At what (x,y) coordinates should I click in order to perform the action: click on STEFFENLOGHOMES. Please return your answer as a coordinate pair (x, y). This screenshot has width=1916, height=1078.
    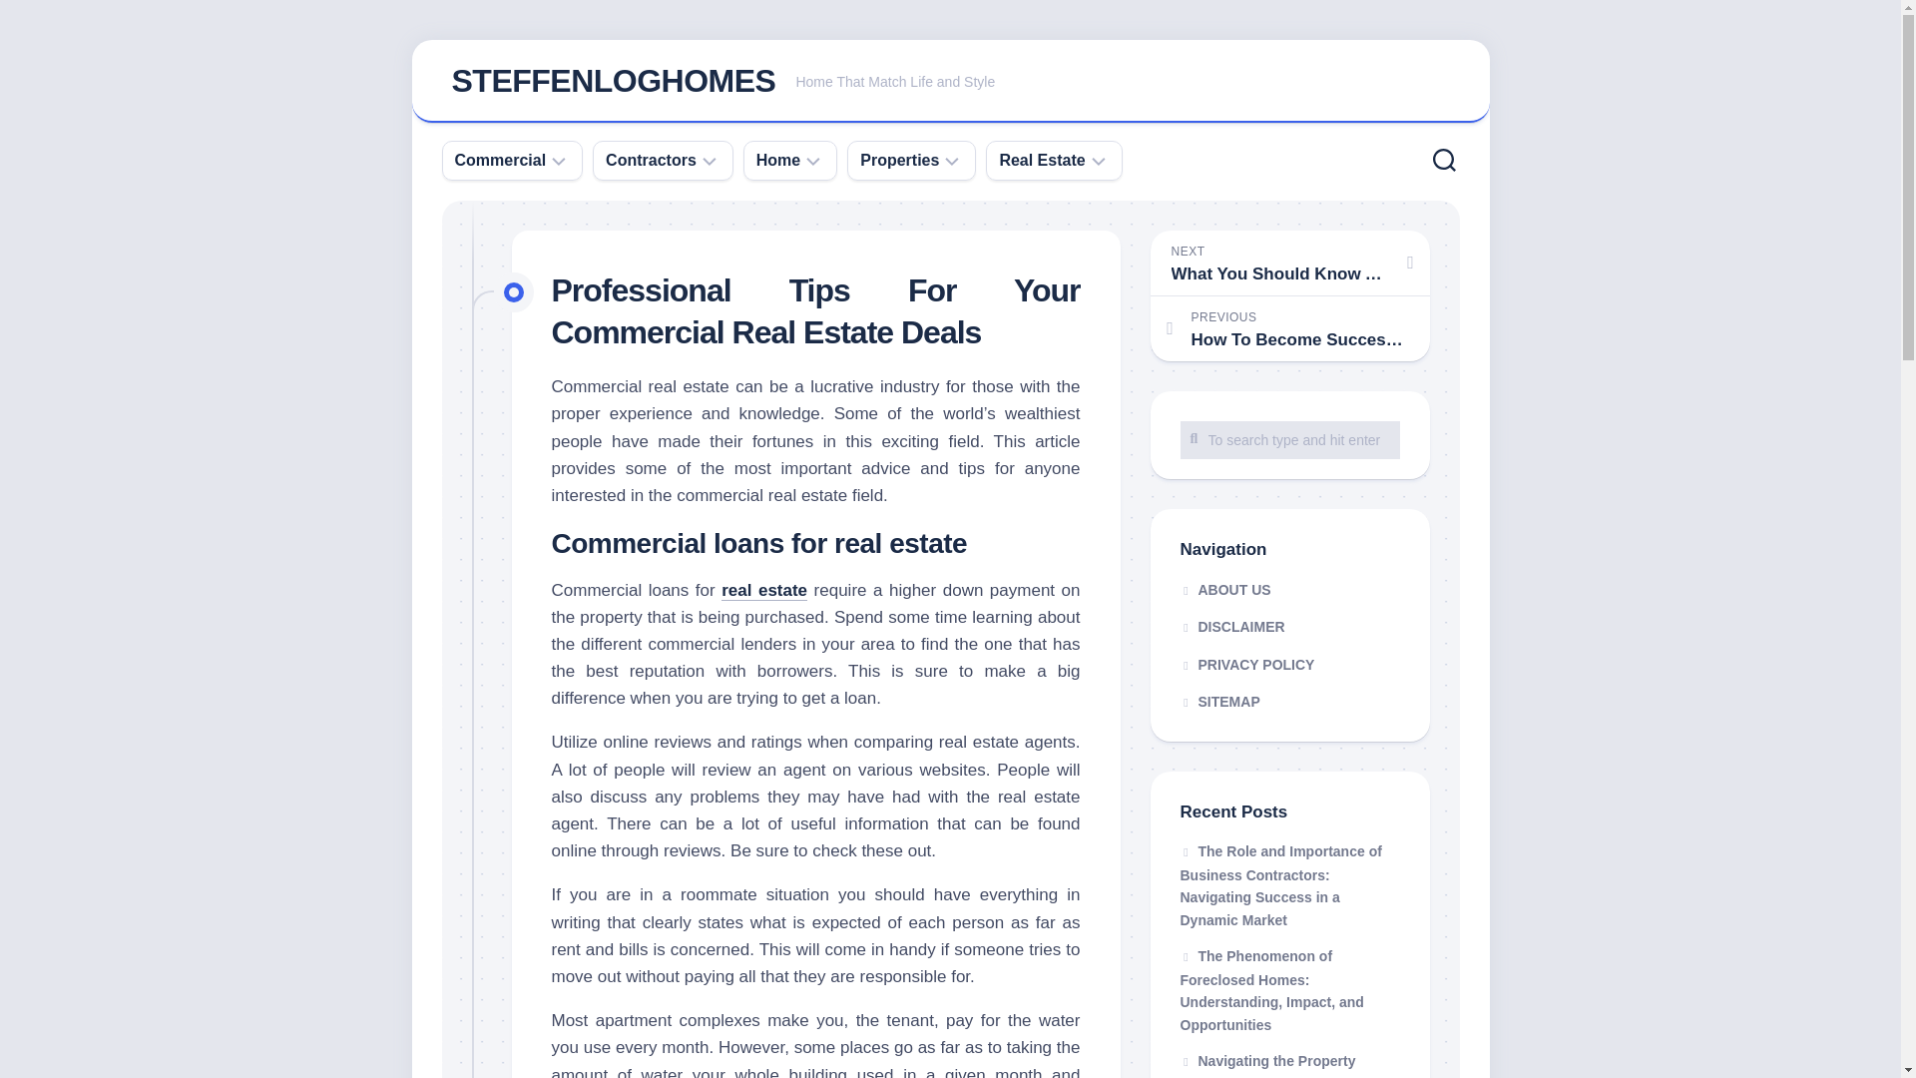
    Looking at the image, I should click on (899, 160).